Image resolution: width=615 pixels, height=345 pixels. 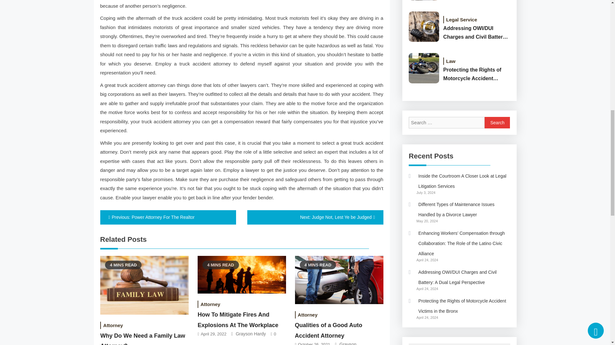 I want to click on Search, so click(x=497, y=123).